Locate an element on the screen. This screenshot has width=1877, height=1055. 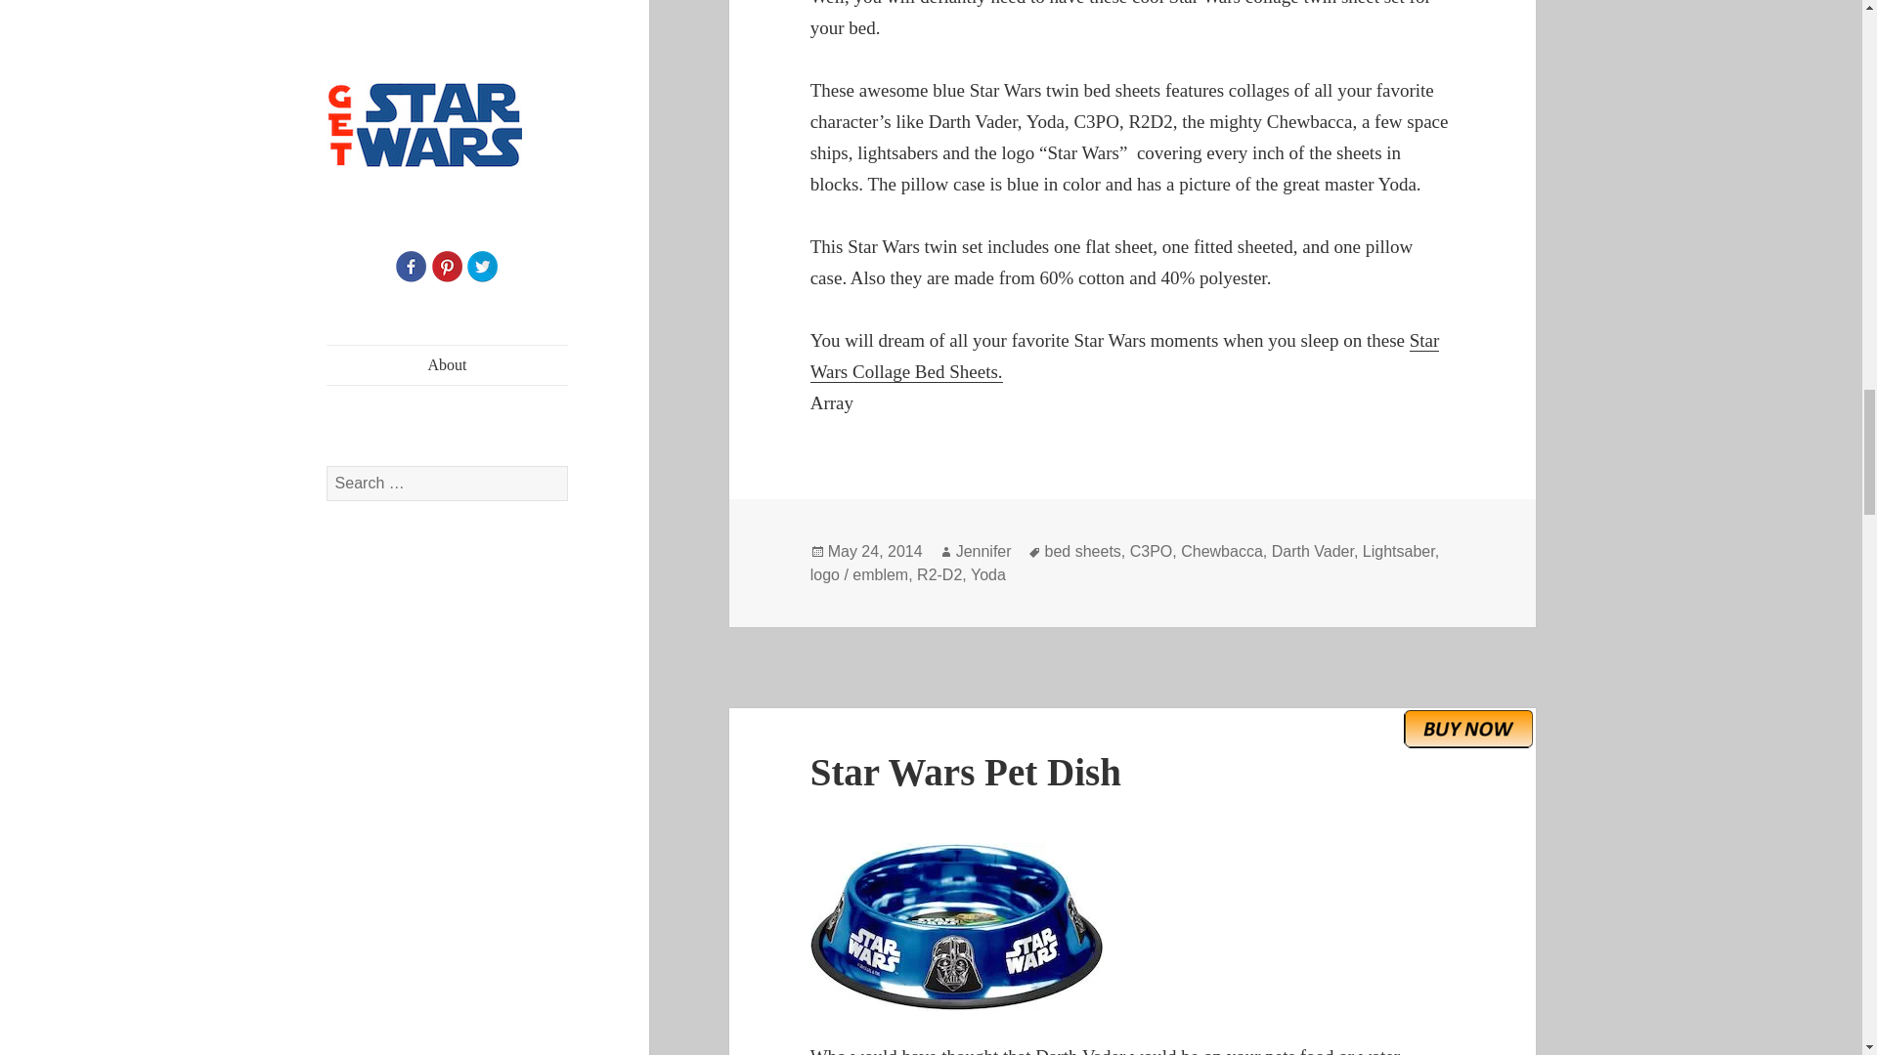
May 24, 2014 is located at coordinates (875, 551).